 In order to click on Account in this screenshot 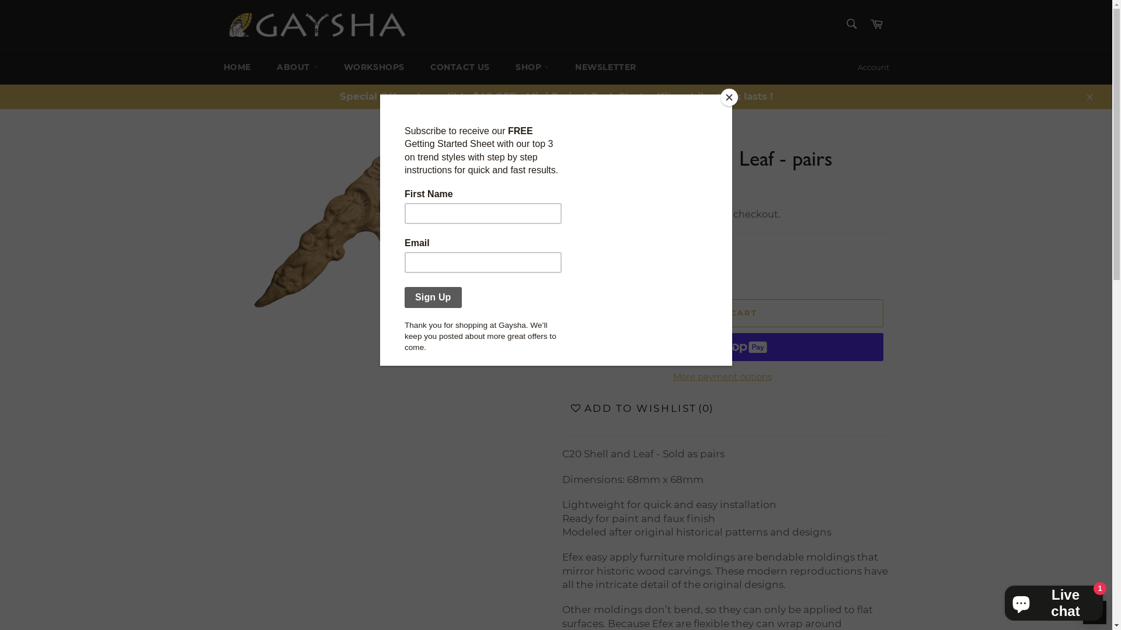, I will do `click(873, 68)`.